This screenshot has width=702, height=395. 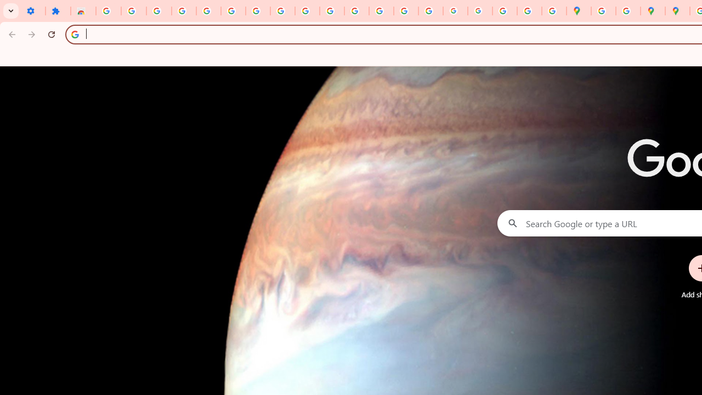 What do you see at coordinates (58, 11) in the screenshot?
I see `Extensions` at bounding box center [58, 11].